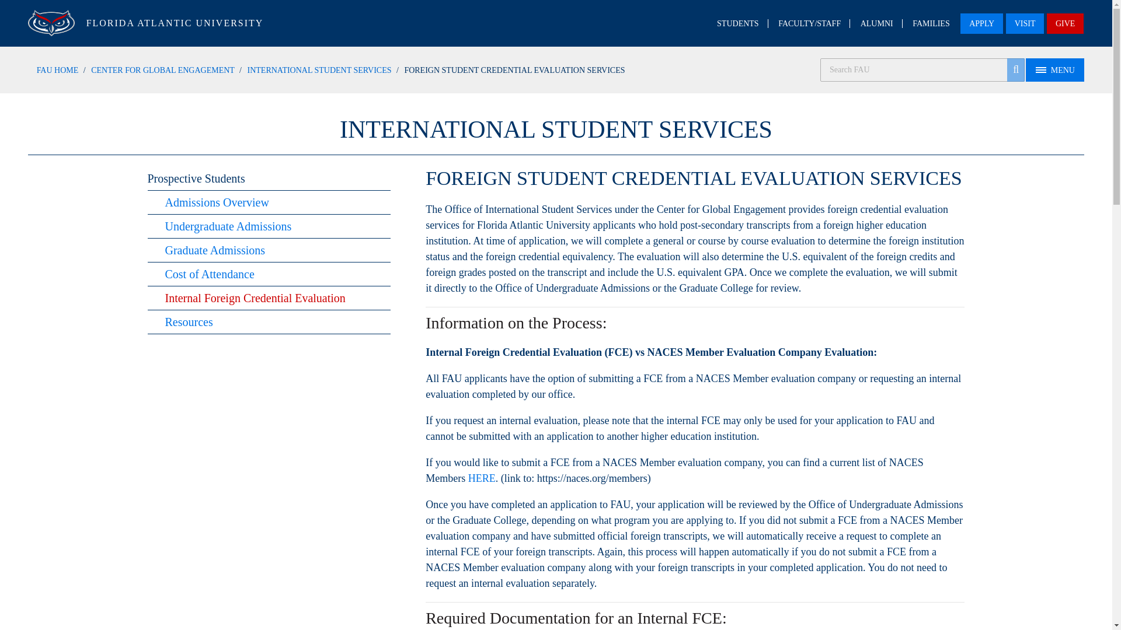  Describe the element at coordinates (162, 70) in the screenshot. I see `CENTER FOR GLOBAL ENGAGEMENT` at that location.